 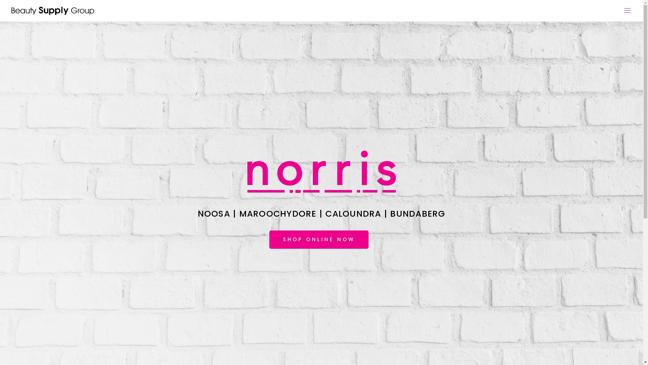 I want to click on SHOP ONLINE NOW, so click(x=319, y=240).